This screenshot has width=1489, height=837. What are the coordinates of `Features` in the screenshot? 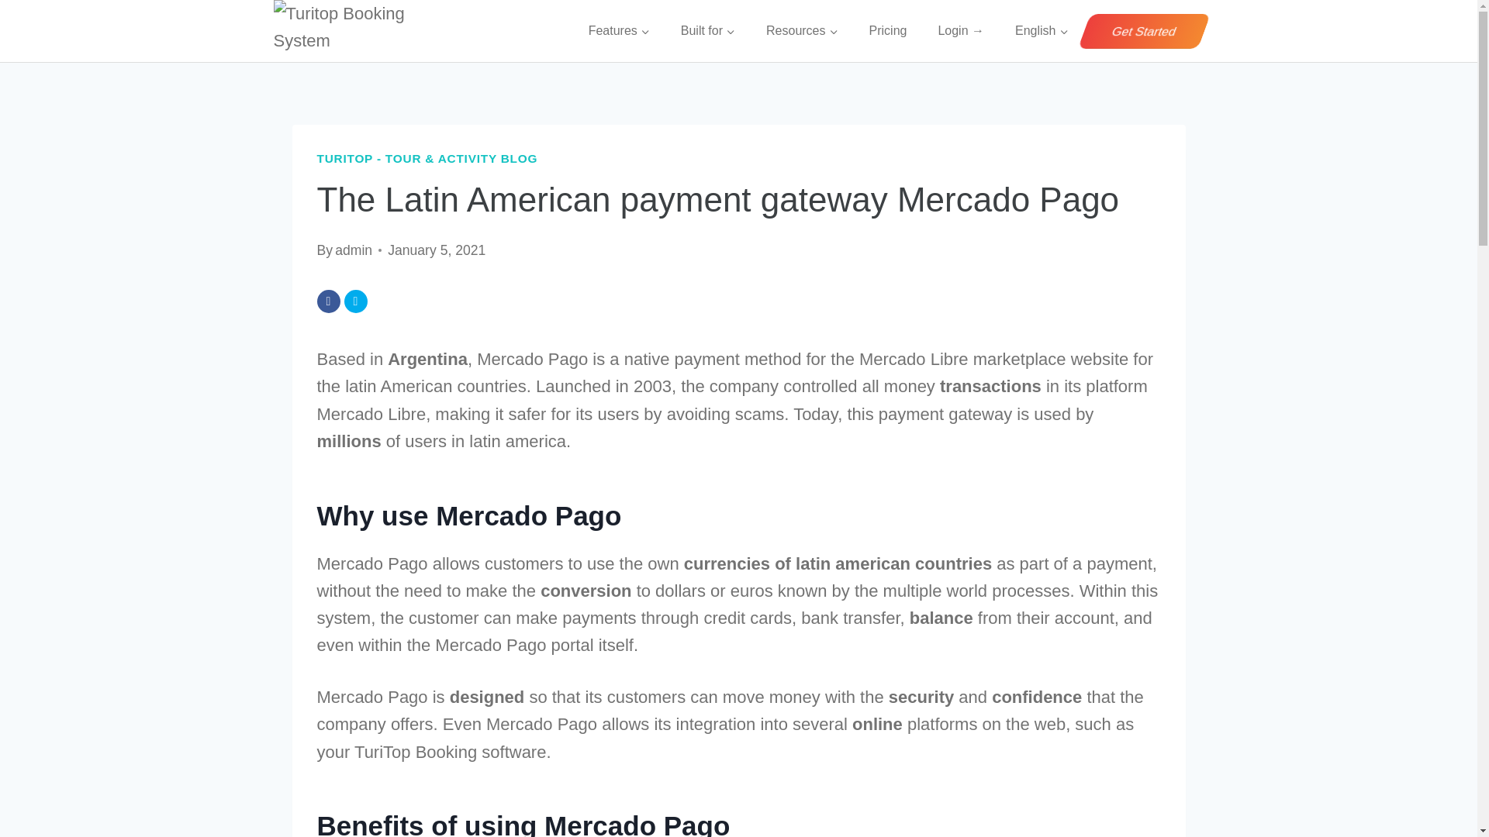 It's located at (619, 31).